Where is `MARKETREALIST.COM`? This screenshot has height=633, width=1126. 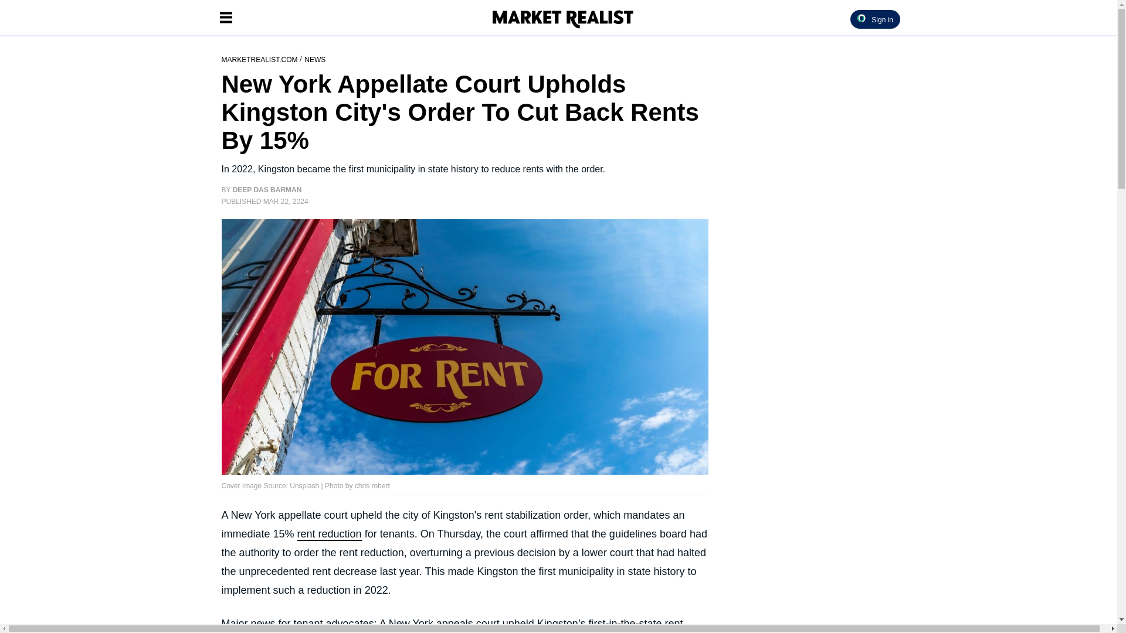
MARKETREALIST.COM is located at coordinates (260, 59).